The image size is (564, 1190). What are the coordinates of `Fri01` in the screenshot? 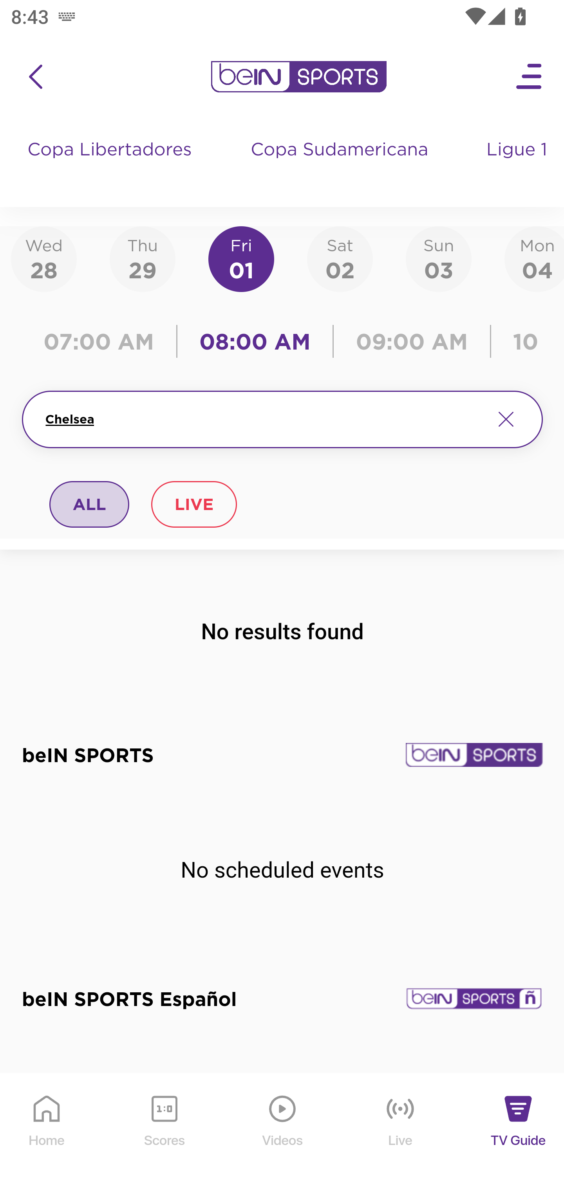 It's located at (241, 258).